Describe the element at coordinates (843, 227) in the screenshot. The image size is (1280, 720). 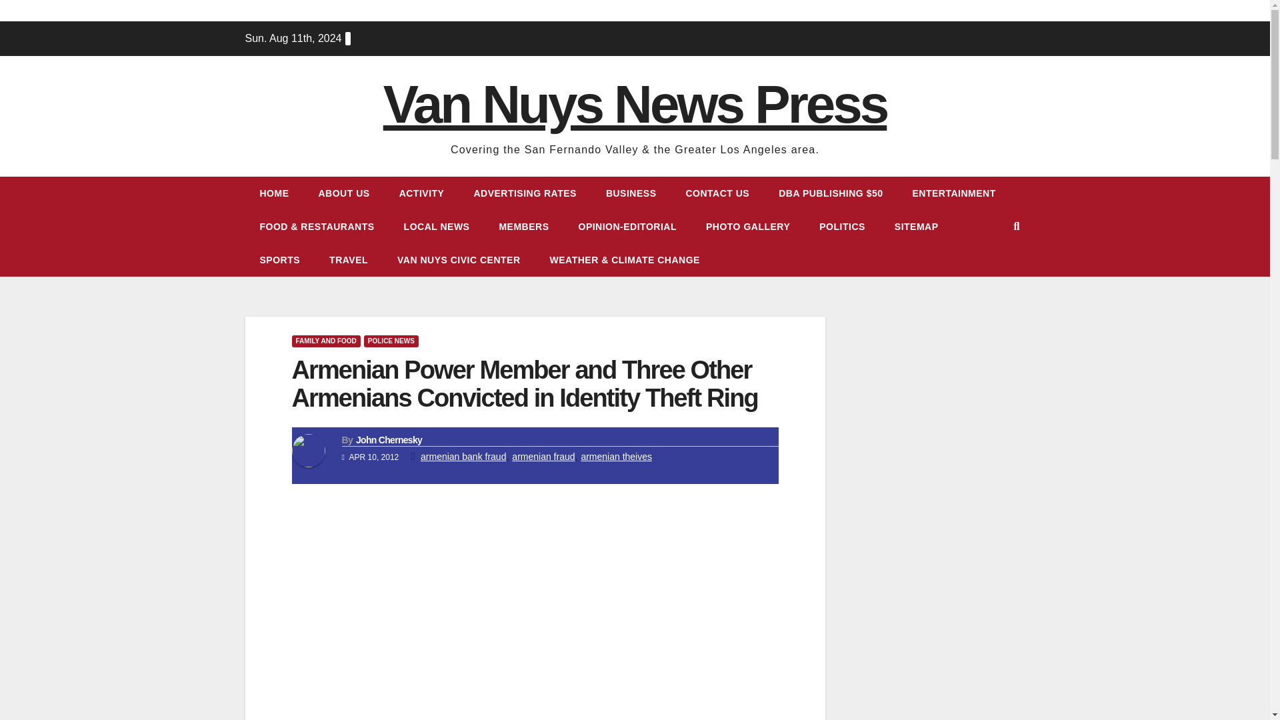
I see `POLITICS` at that location.